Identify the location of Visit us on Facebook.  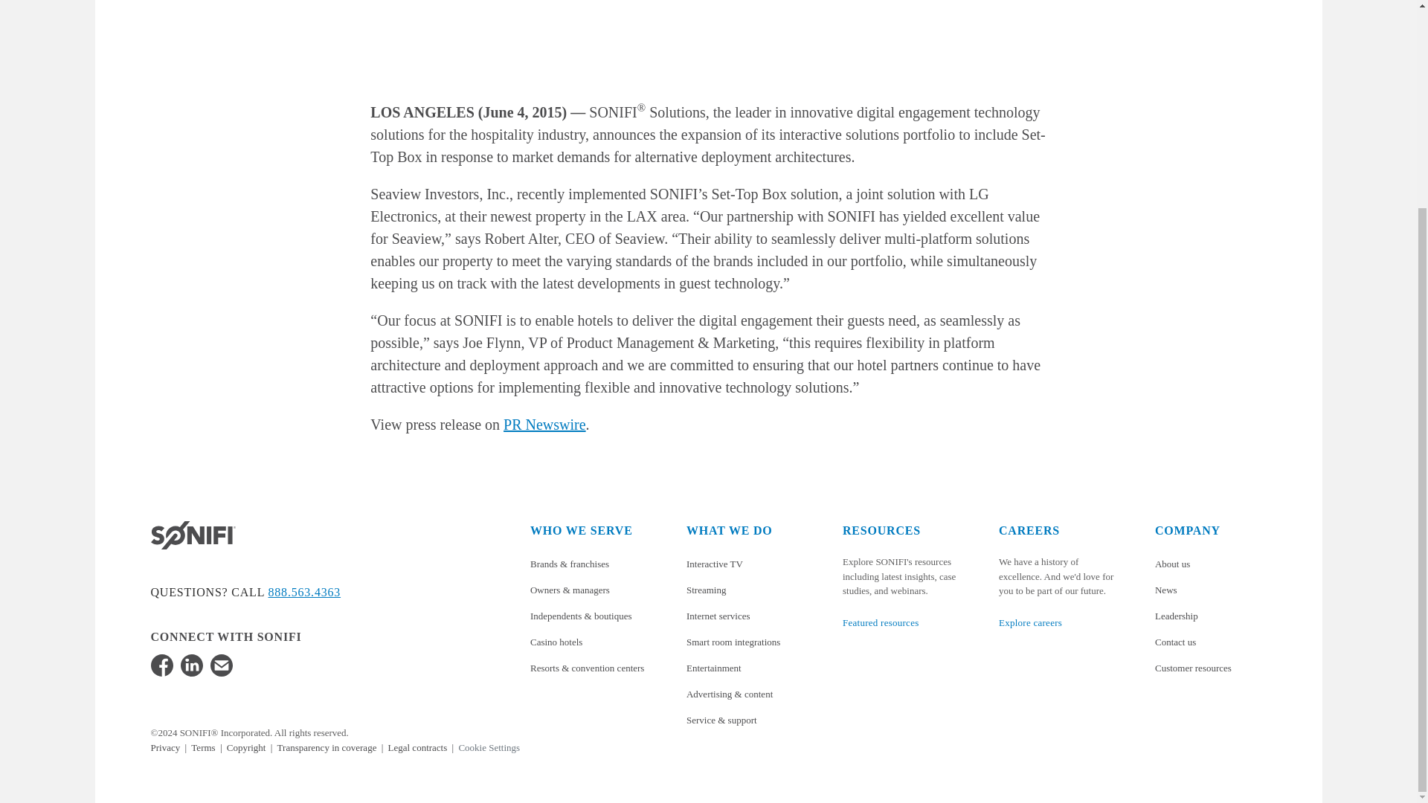
(161, 665).